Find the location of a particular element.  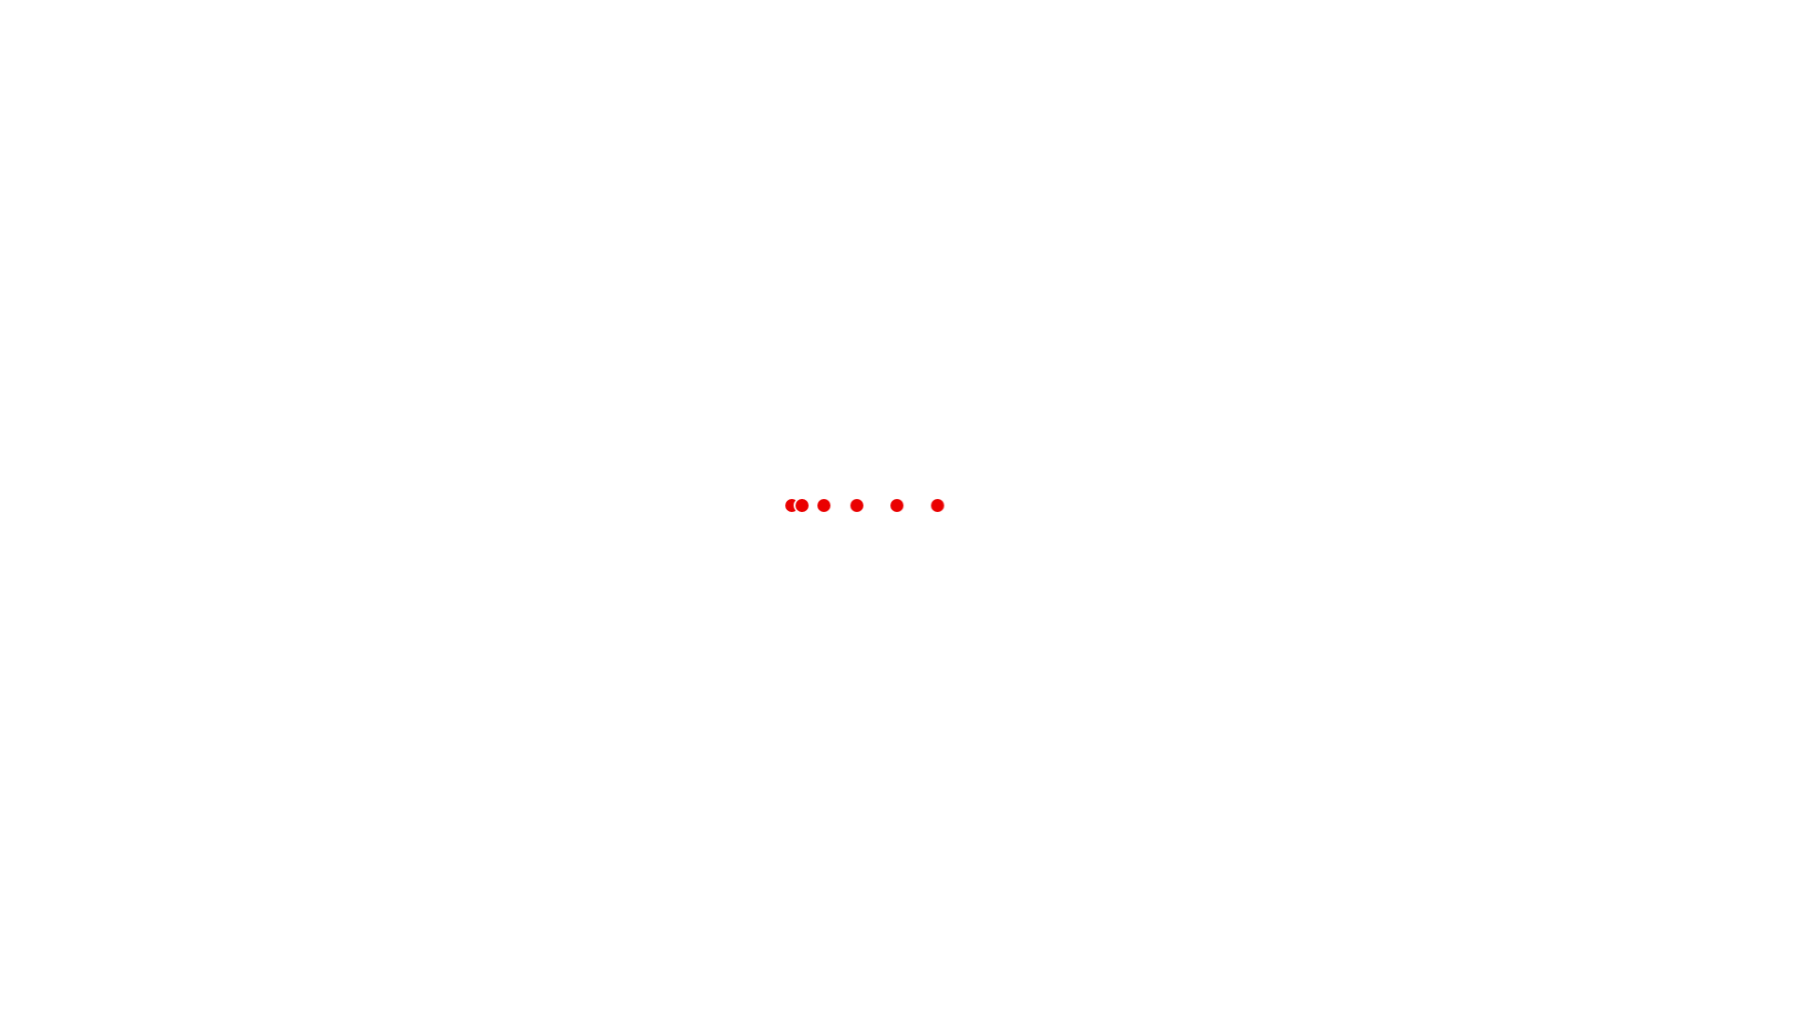

Sitemap is located at coordinates (371, 814).